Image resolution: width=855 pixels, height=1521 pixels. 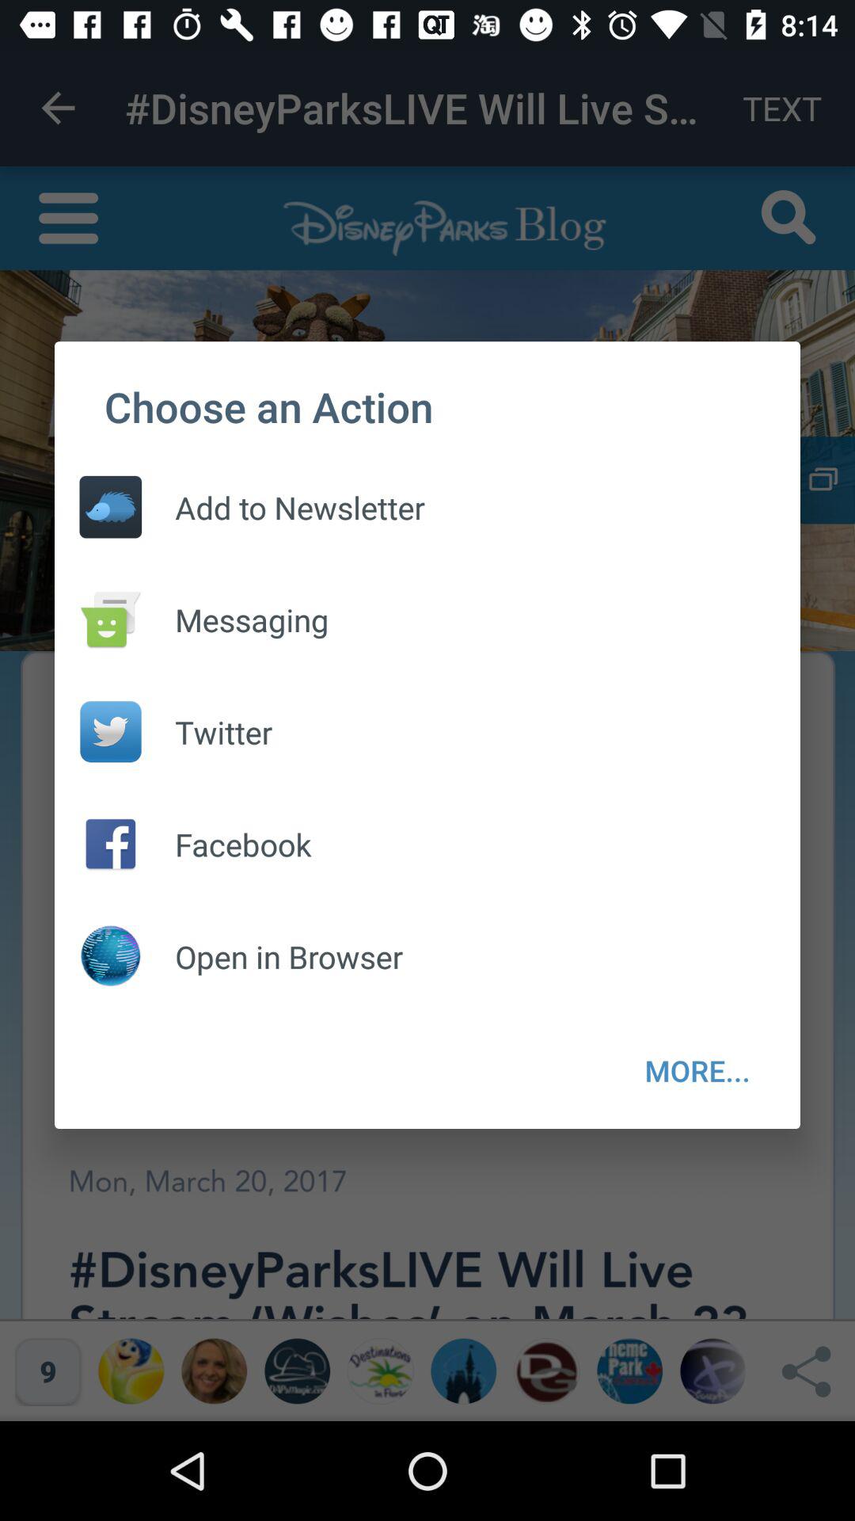 I want to click on flip to the messaging, so click(x=235, y=619).